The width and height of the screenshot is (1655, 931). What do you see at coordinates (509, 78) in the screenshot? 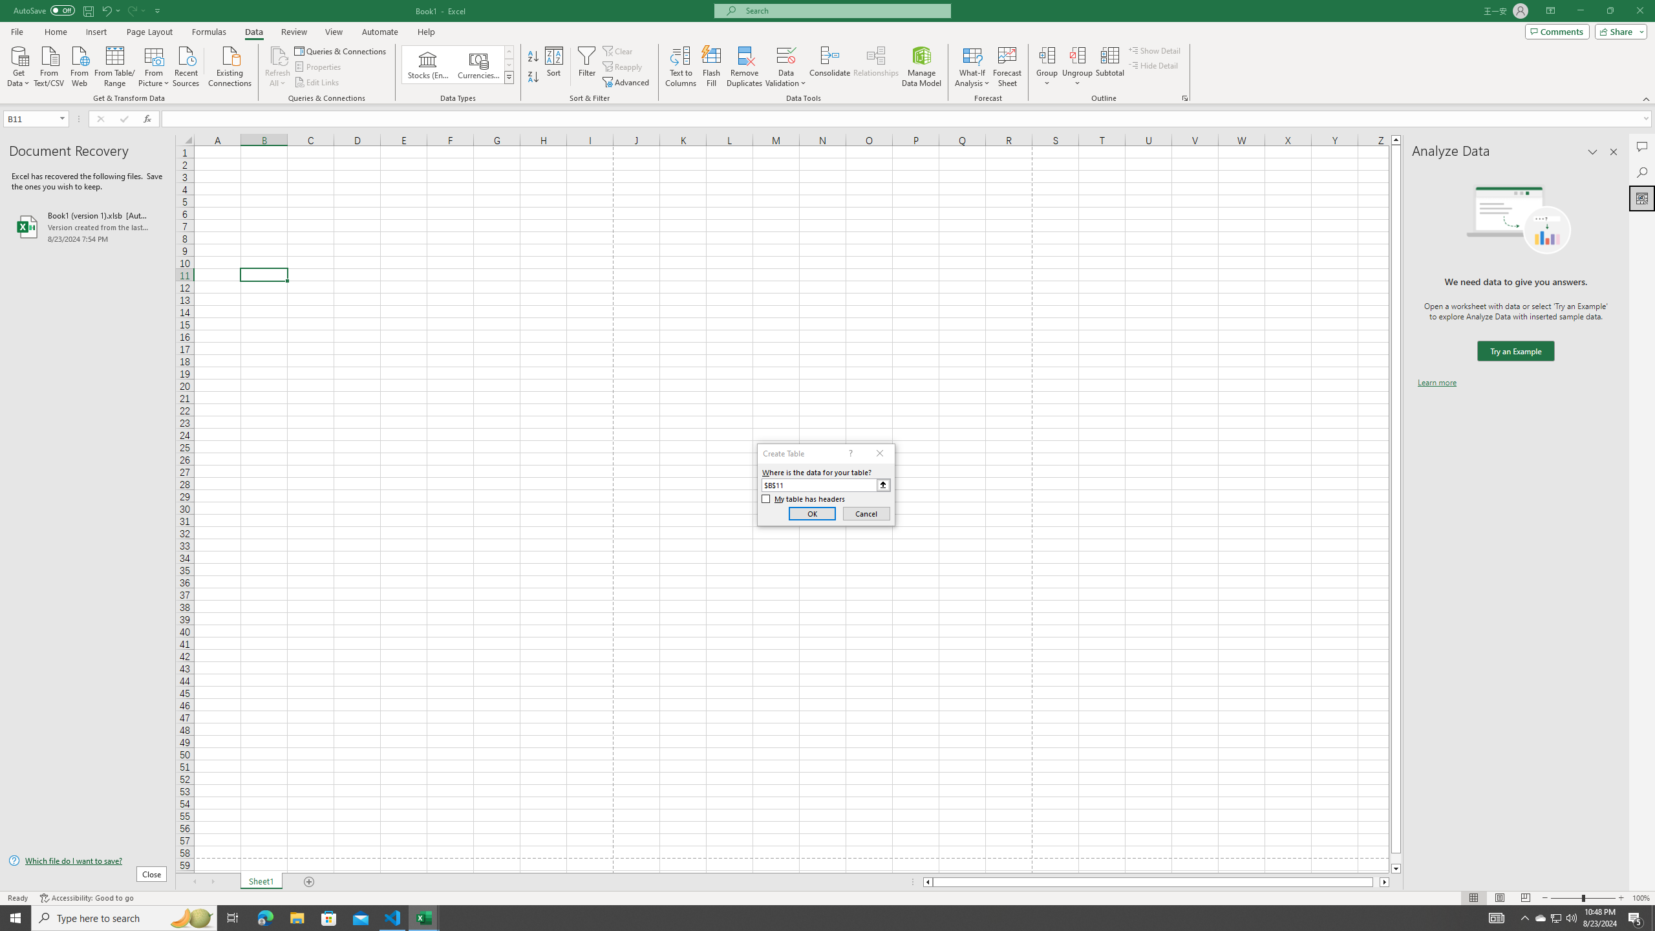
I see `Class: NetUIImage` at bounding box center [509, 78].